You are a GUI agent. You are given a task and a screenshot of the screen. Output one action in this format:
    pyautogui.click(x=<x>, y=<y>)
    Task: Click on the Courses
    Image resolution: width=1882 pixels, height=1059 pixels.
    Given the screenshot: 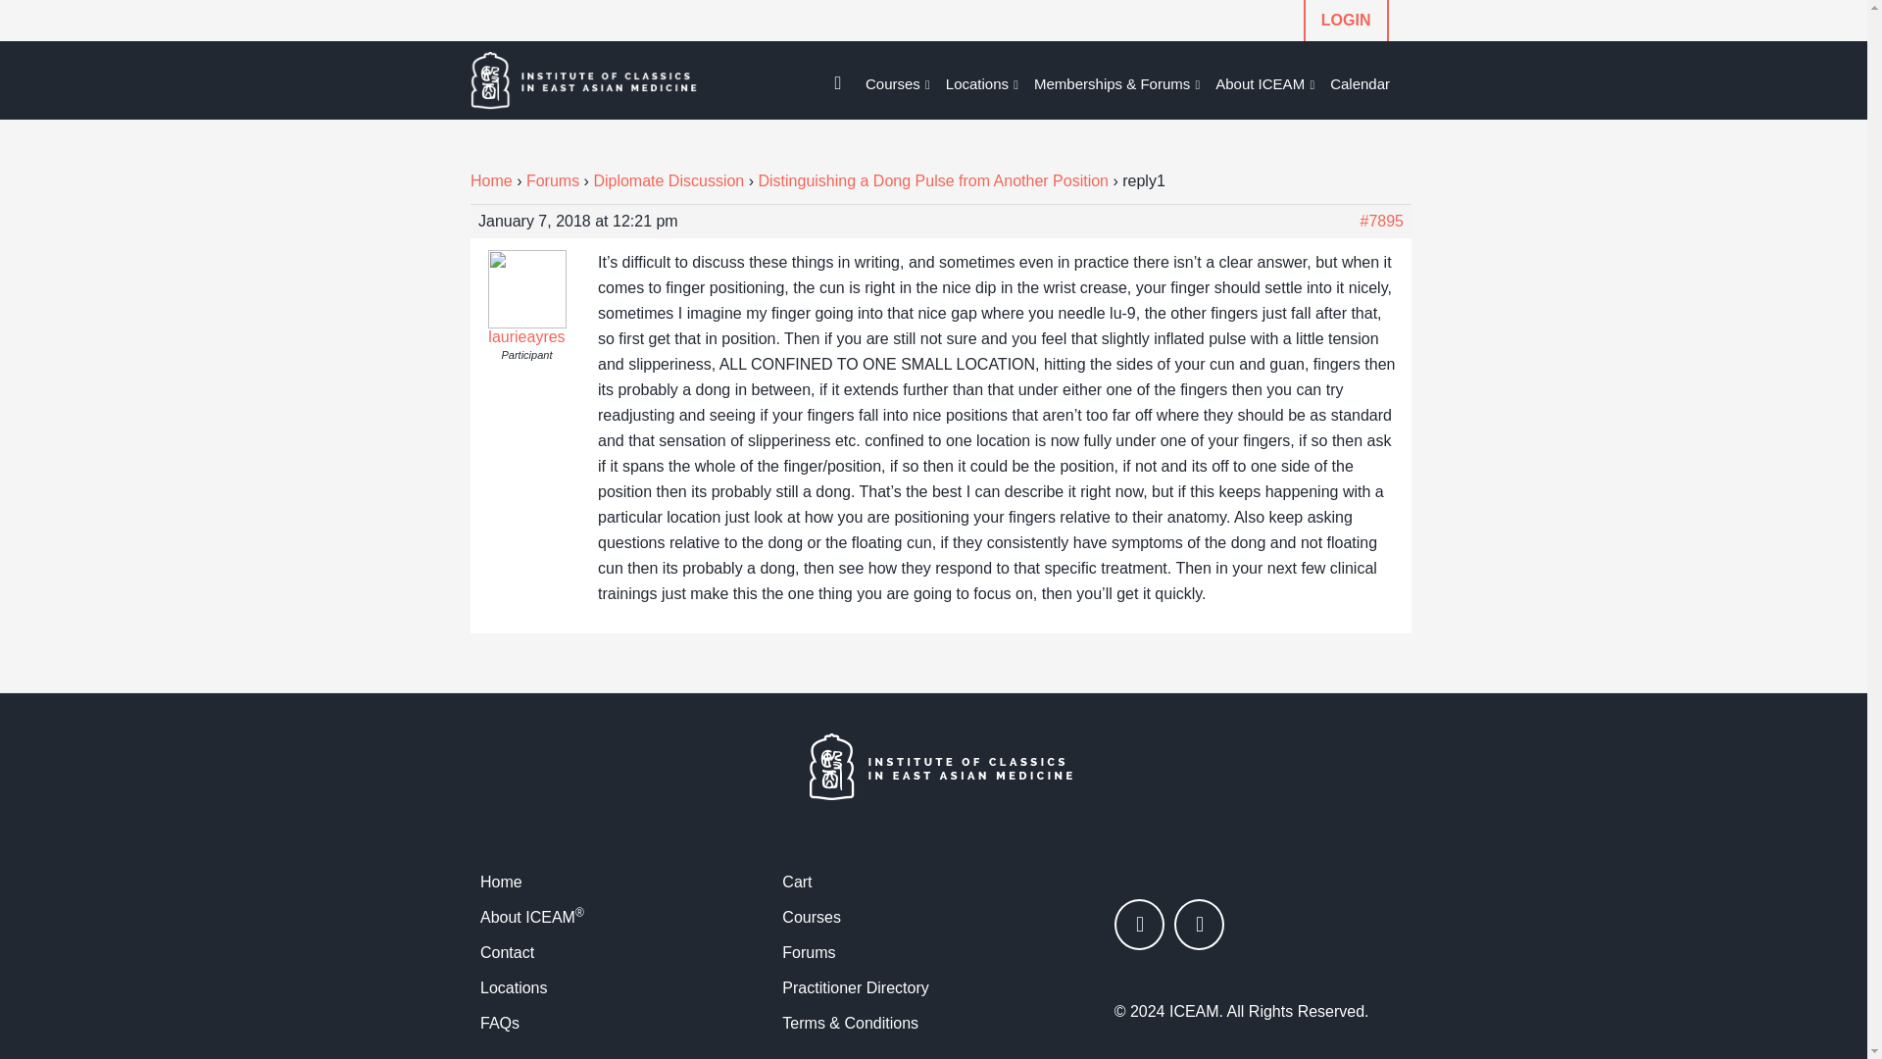 What is the action you would take?
    pyautogui.click(x=898, y=84)
    